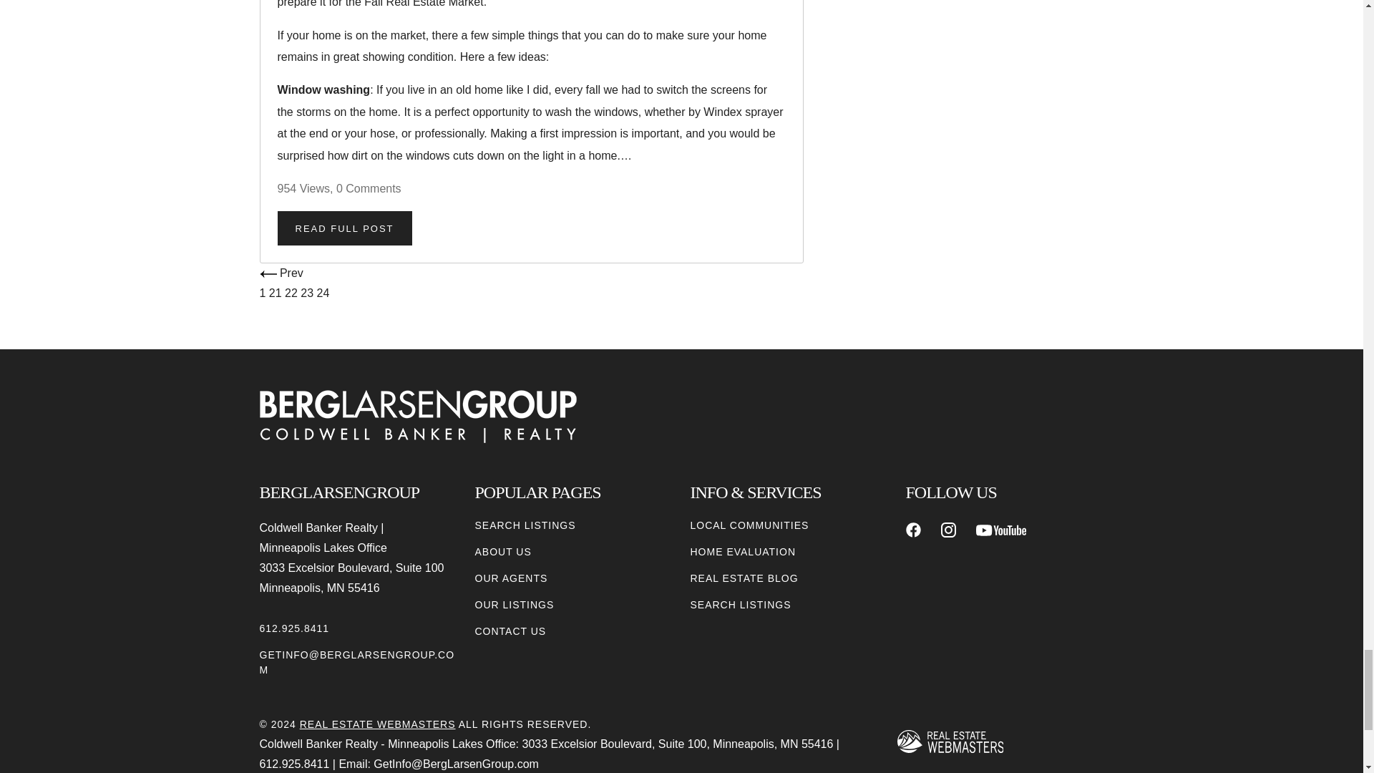 The width and height of the screenshot is (1374, 773). Describe the element at coordinates (292, 292) in the screenshot. I see `Current Page is 22` at that location.